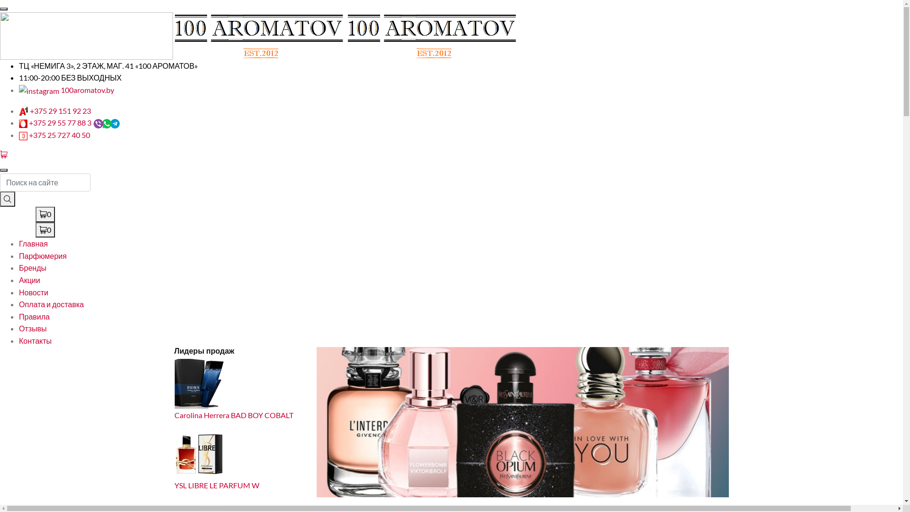 Image resolution: width=910 pixels, height=512 pixels. What do you see at coordinates (45, 214) in the screenshot?
I see `0` at bounding box center [45, 214].